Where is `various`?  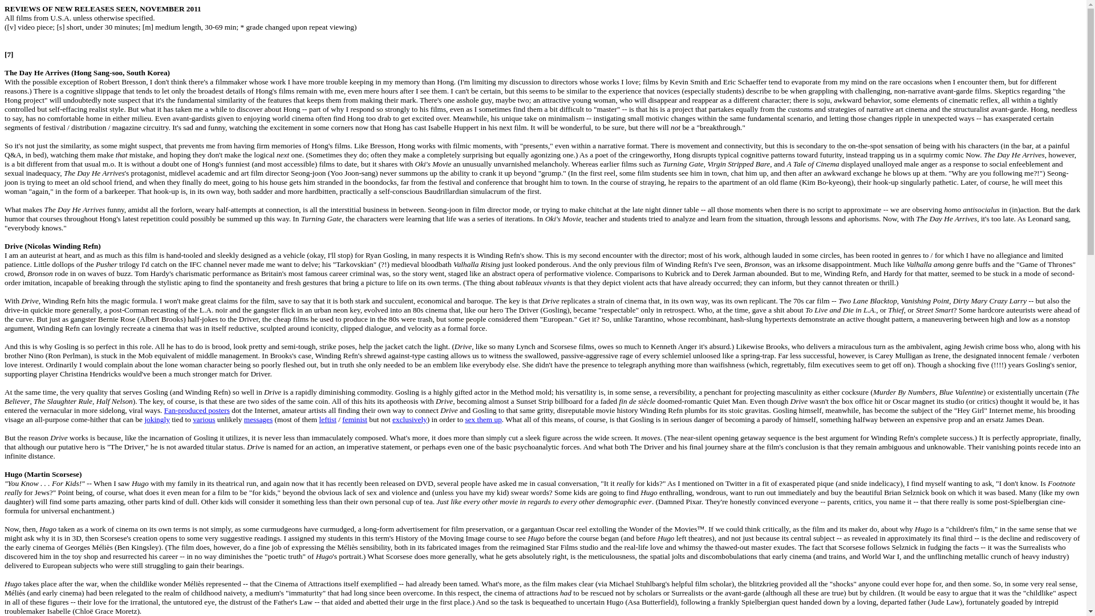 various is located at coordinates (203, 419).